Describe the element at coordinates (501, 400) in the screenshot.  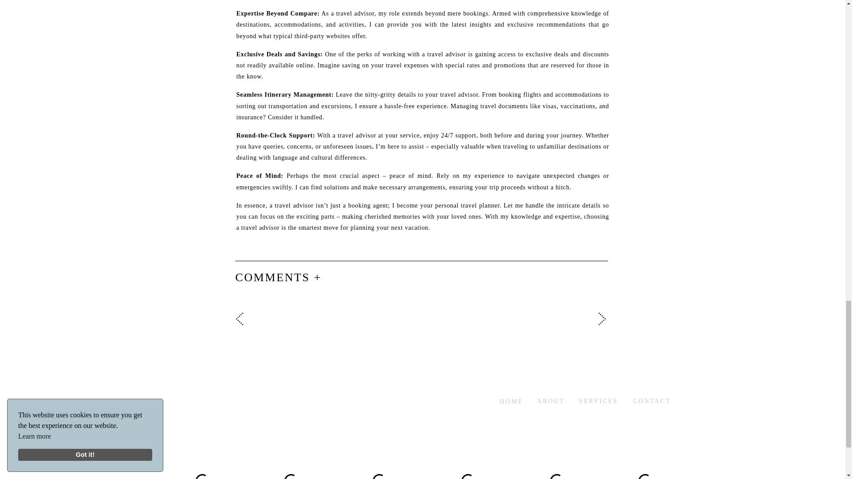
I see `HOME` at that location.